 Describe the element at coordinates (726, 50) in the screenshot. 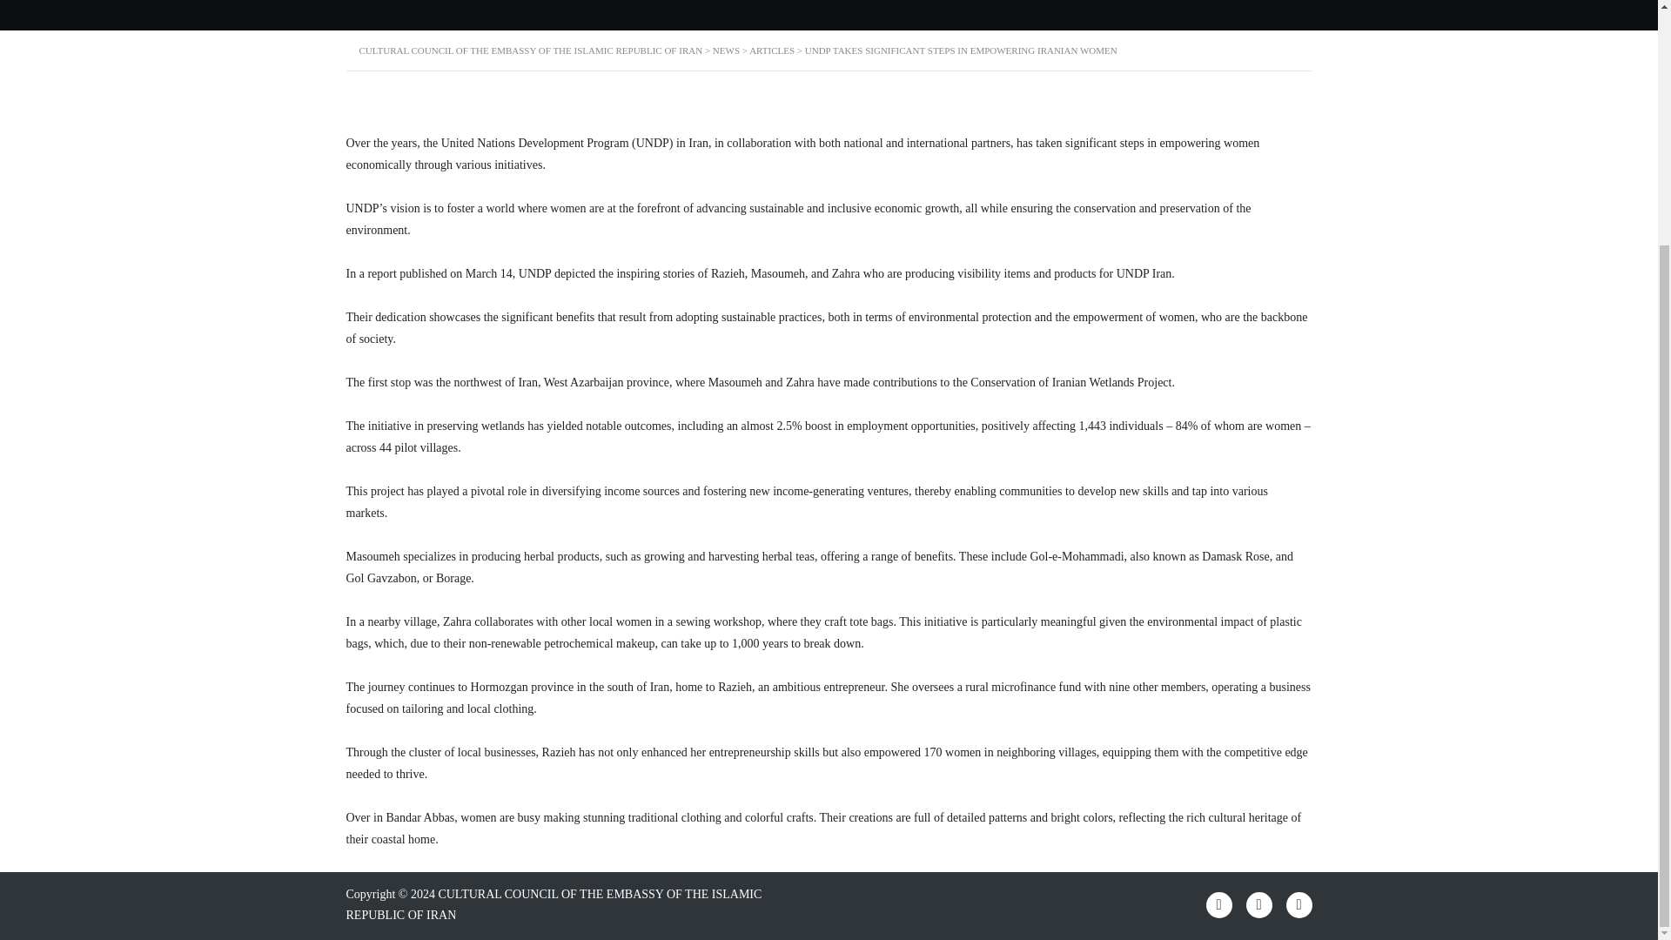

I see `Go to News.` at that location.